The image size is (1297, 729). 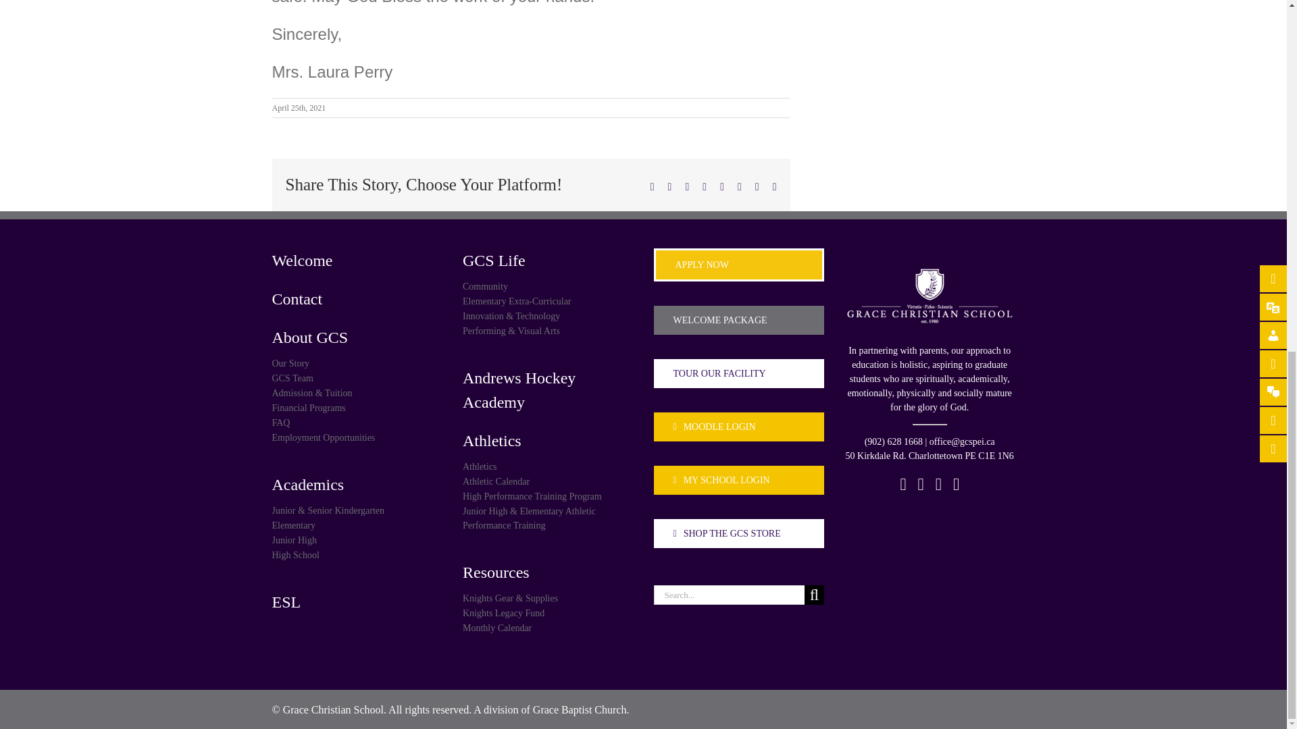 I want to click on GCS Life, so click(x=549, y=261).